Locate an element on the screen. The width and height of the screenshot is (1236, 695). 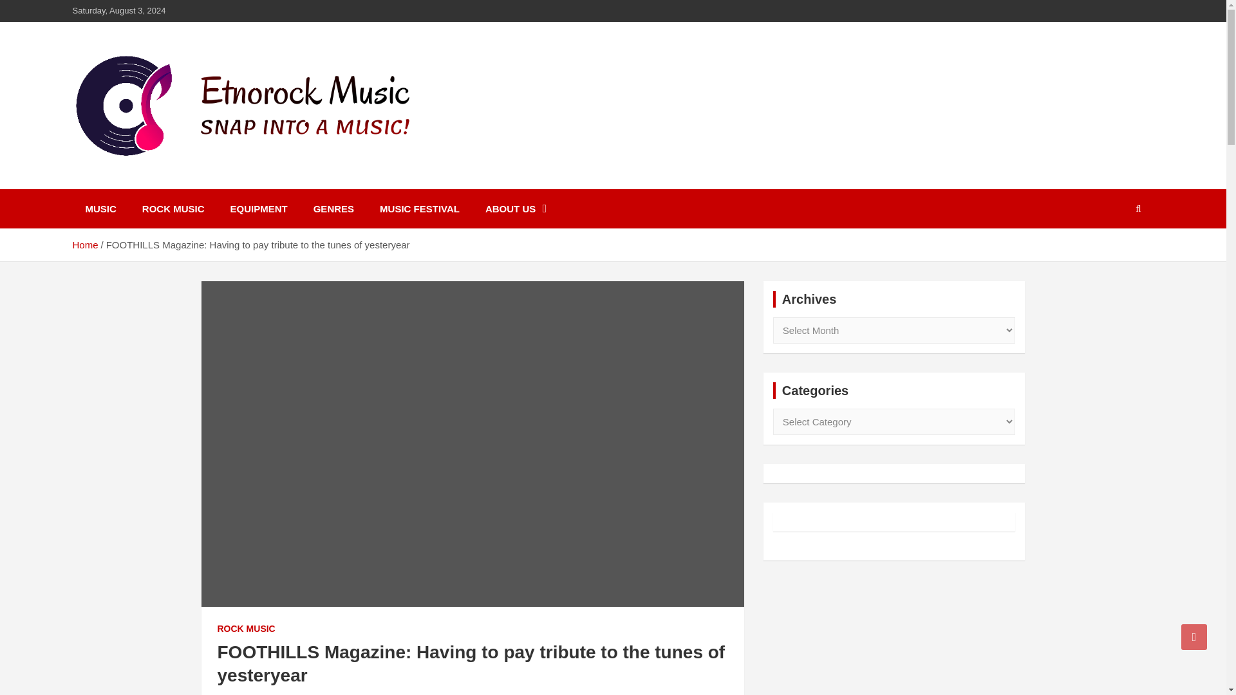
ROCK MUSIC is located at coordinates (246, 629).